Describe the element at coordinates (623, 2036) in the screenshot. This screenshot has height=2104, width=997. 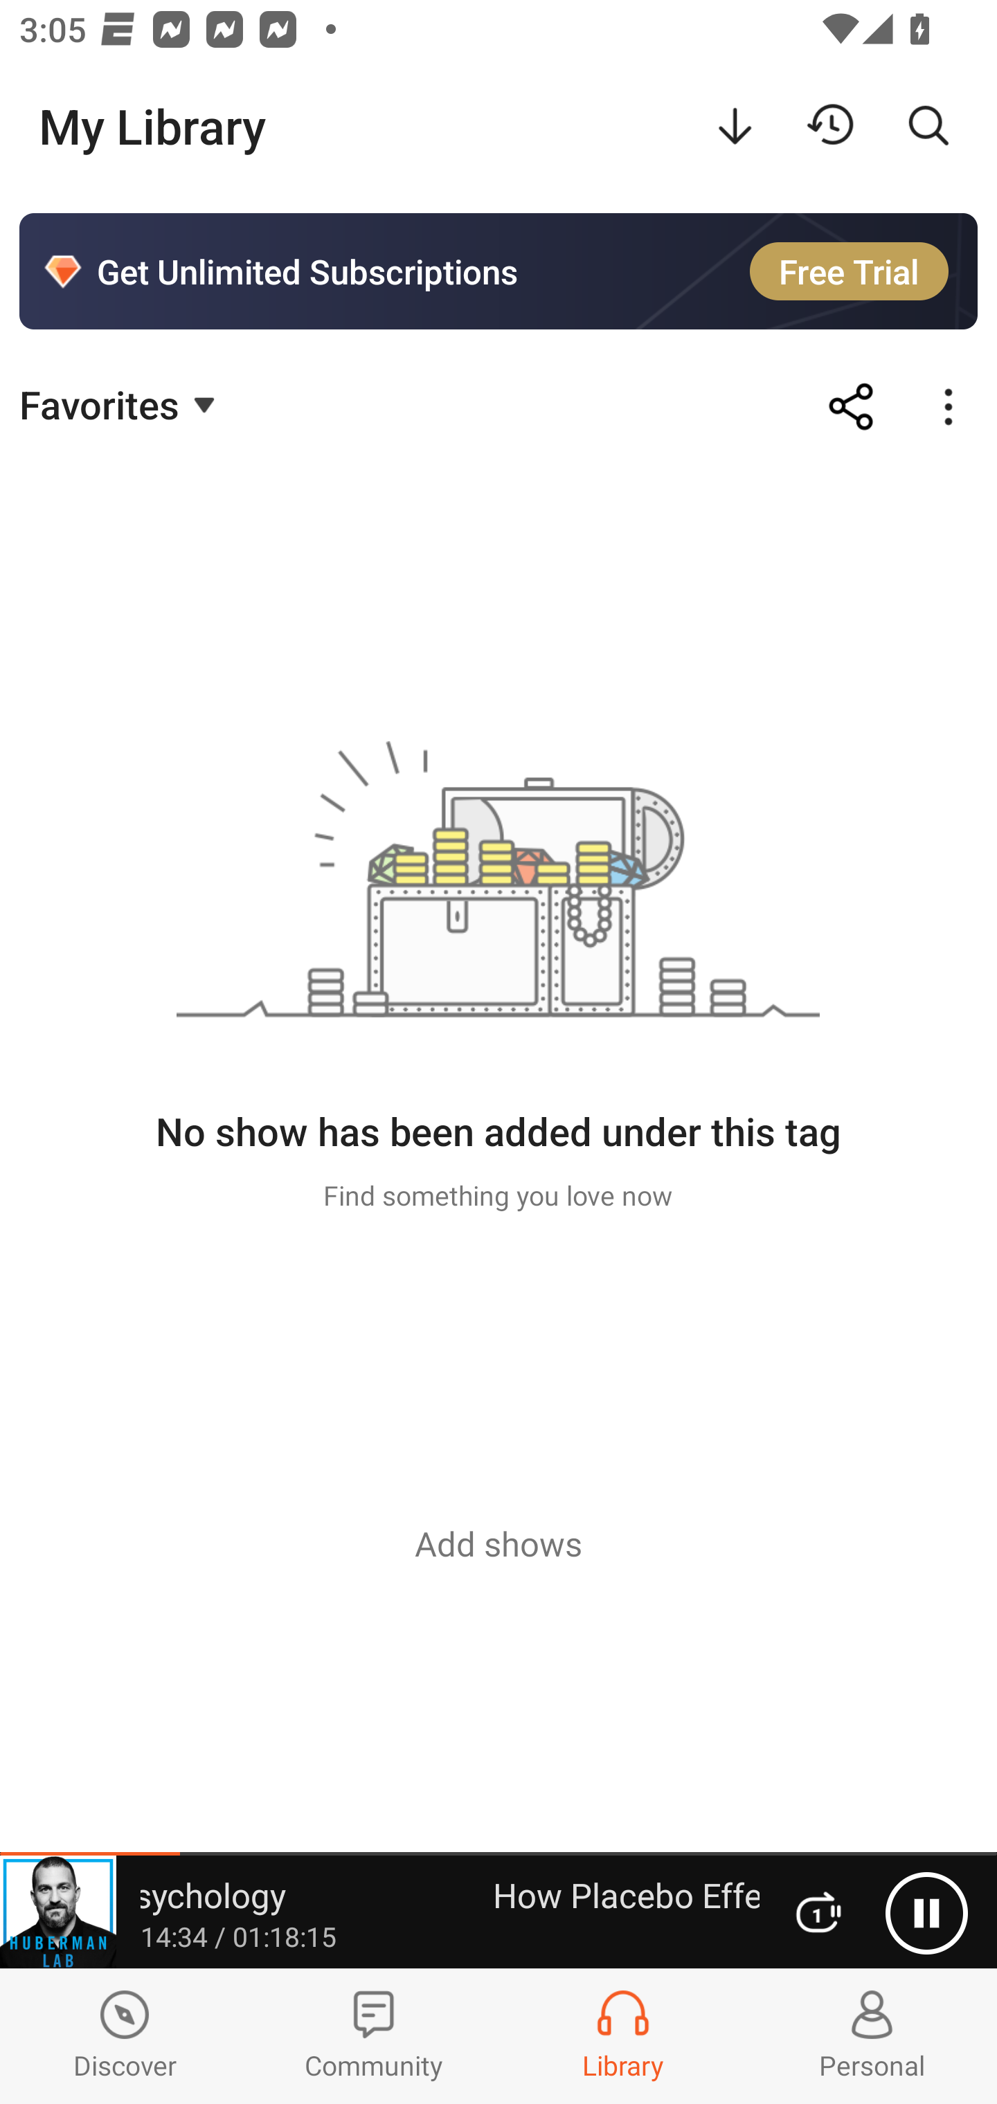
I see `Library` at that location.